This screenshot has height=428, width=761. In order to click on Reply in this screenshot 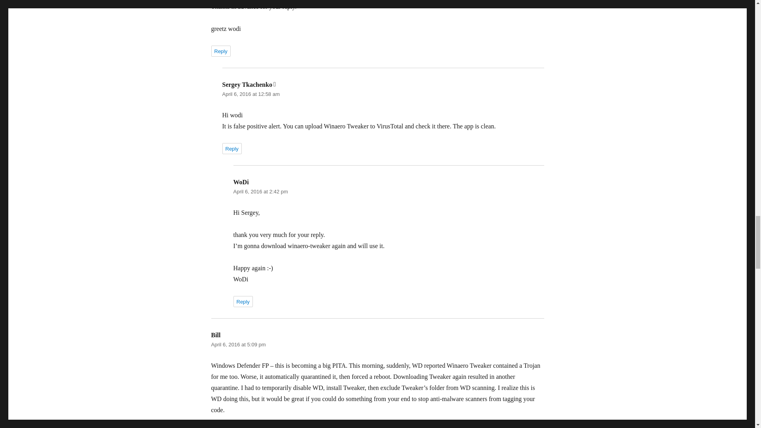, I will do `click(231, 148)`.